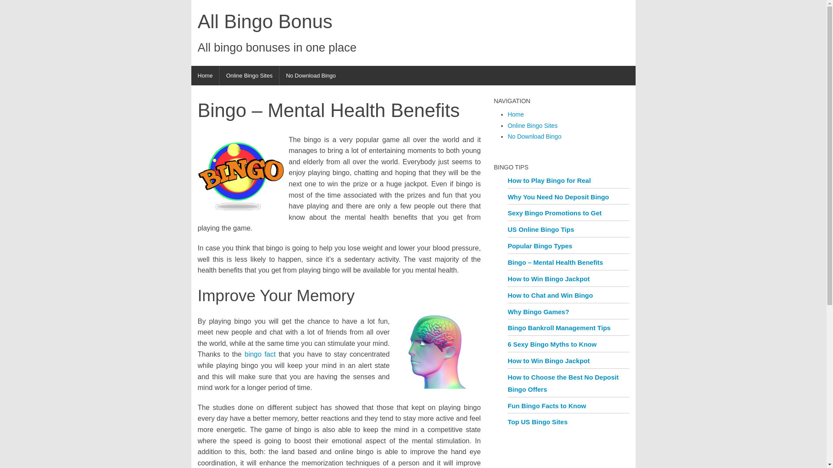 The image size is (833, 468). I want to click on Home, so click(205, 75).